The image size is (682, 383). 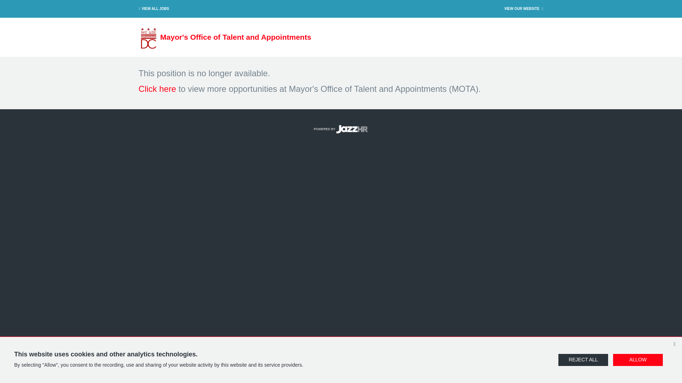 I want to click on VIEW ALL JOBS, so click(x=153, y=9).